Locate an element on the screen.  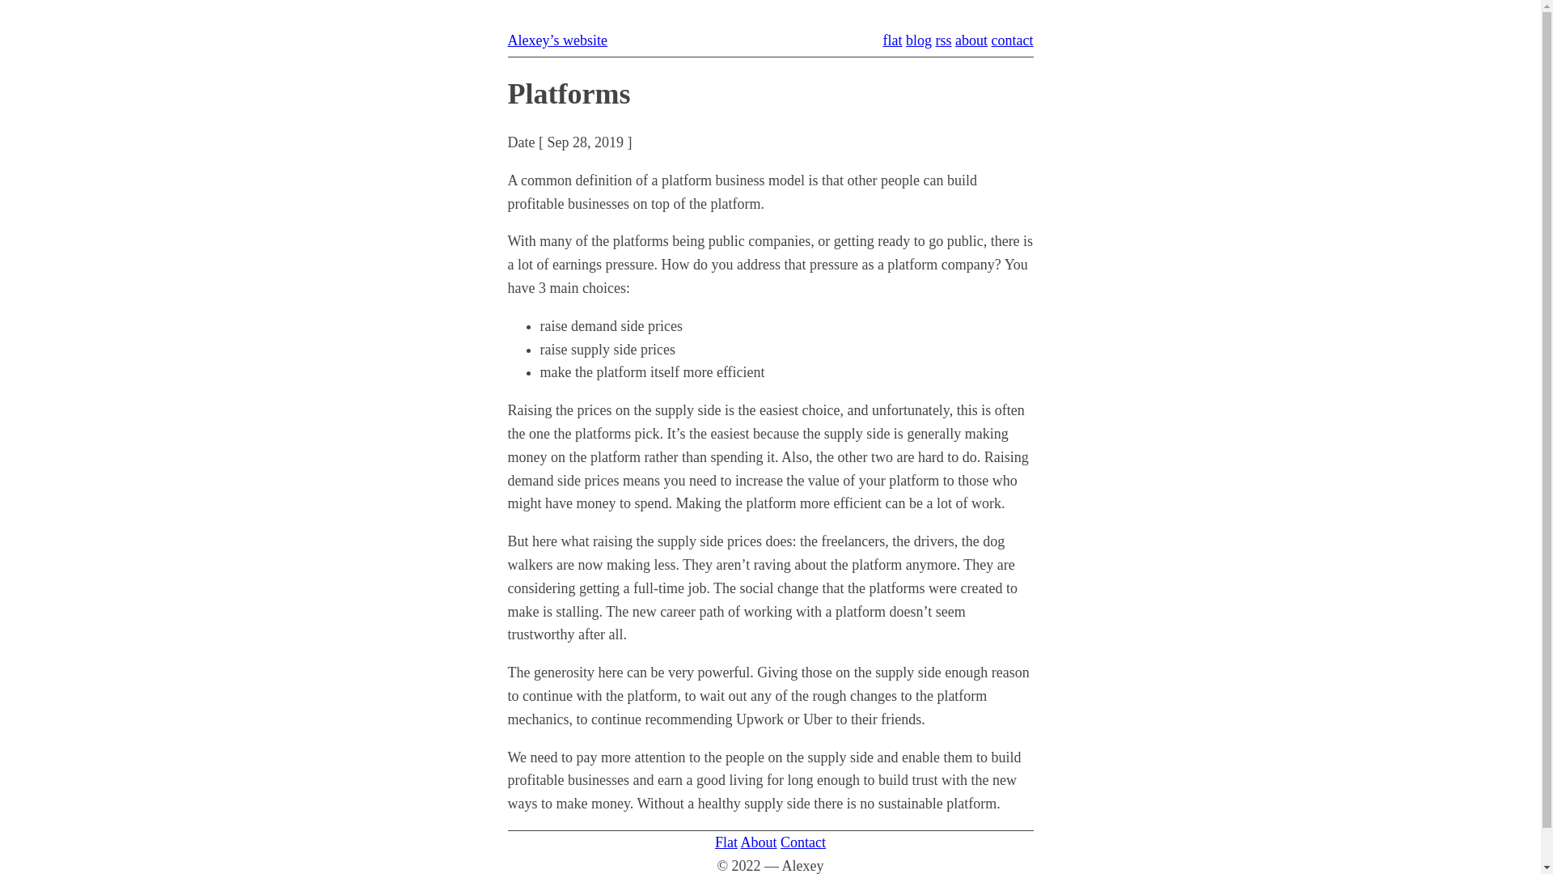
about is located at coordinates (971, 40).